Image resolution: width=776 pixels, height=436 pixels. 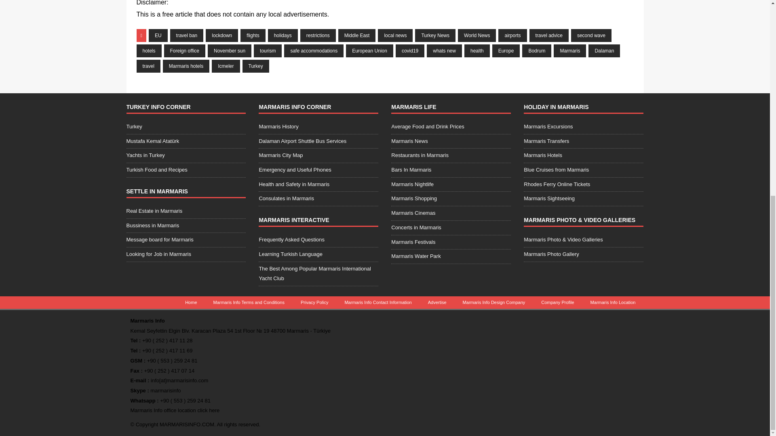 I want to click on restrictions, so click(x=318, y=36).